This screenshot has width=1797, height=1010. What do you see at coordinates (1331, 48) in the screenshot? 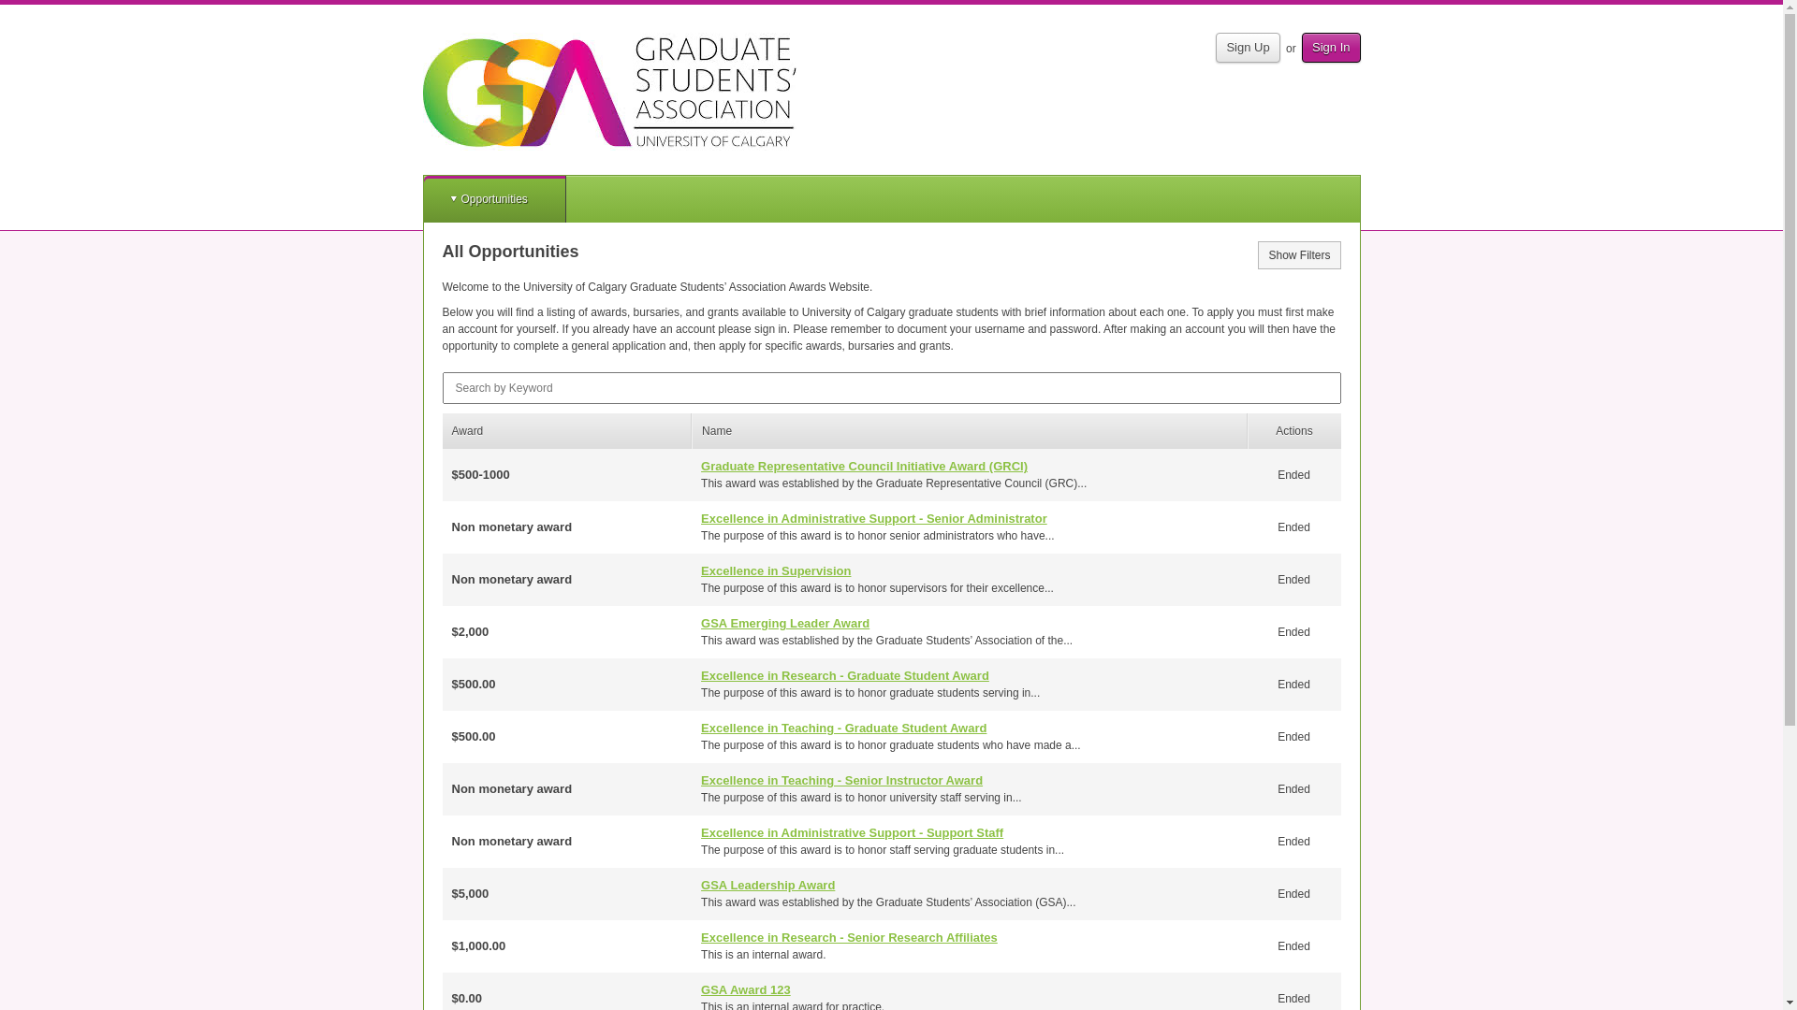
I see `Sign In` at bounding box center [1331, 48].